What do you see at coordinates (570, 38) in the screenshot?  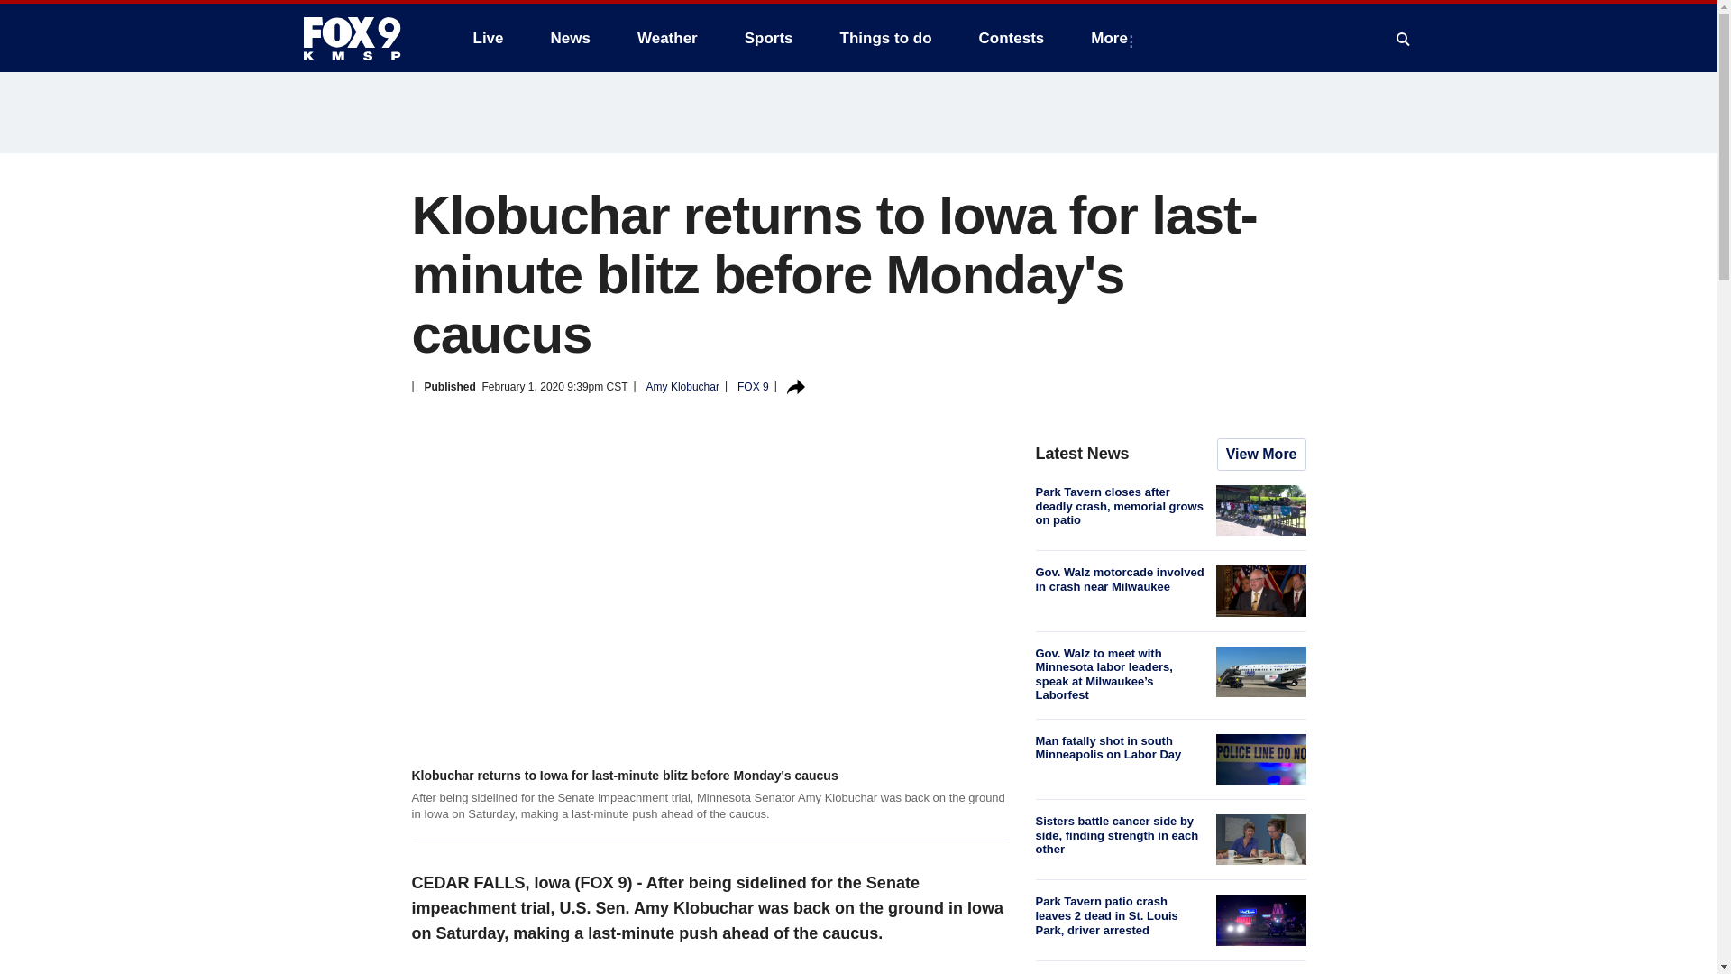 I see `News` at bounding box center [570, 38].